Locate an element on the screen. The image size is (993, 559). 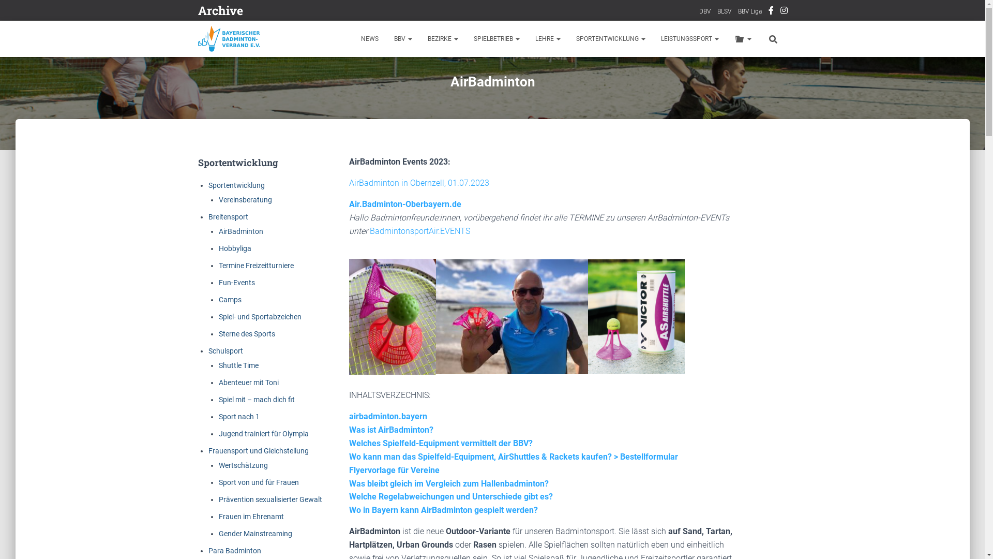
Juni 2023 is located at coordinates (448, 34).